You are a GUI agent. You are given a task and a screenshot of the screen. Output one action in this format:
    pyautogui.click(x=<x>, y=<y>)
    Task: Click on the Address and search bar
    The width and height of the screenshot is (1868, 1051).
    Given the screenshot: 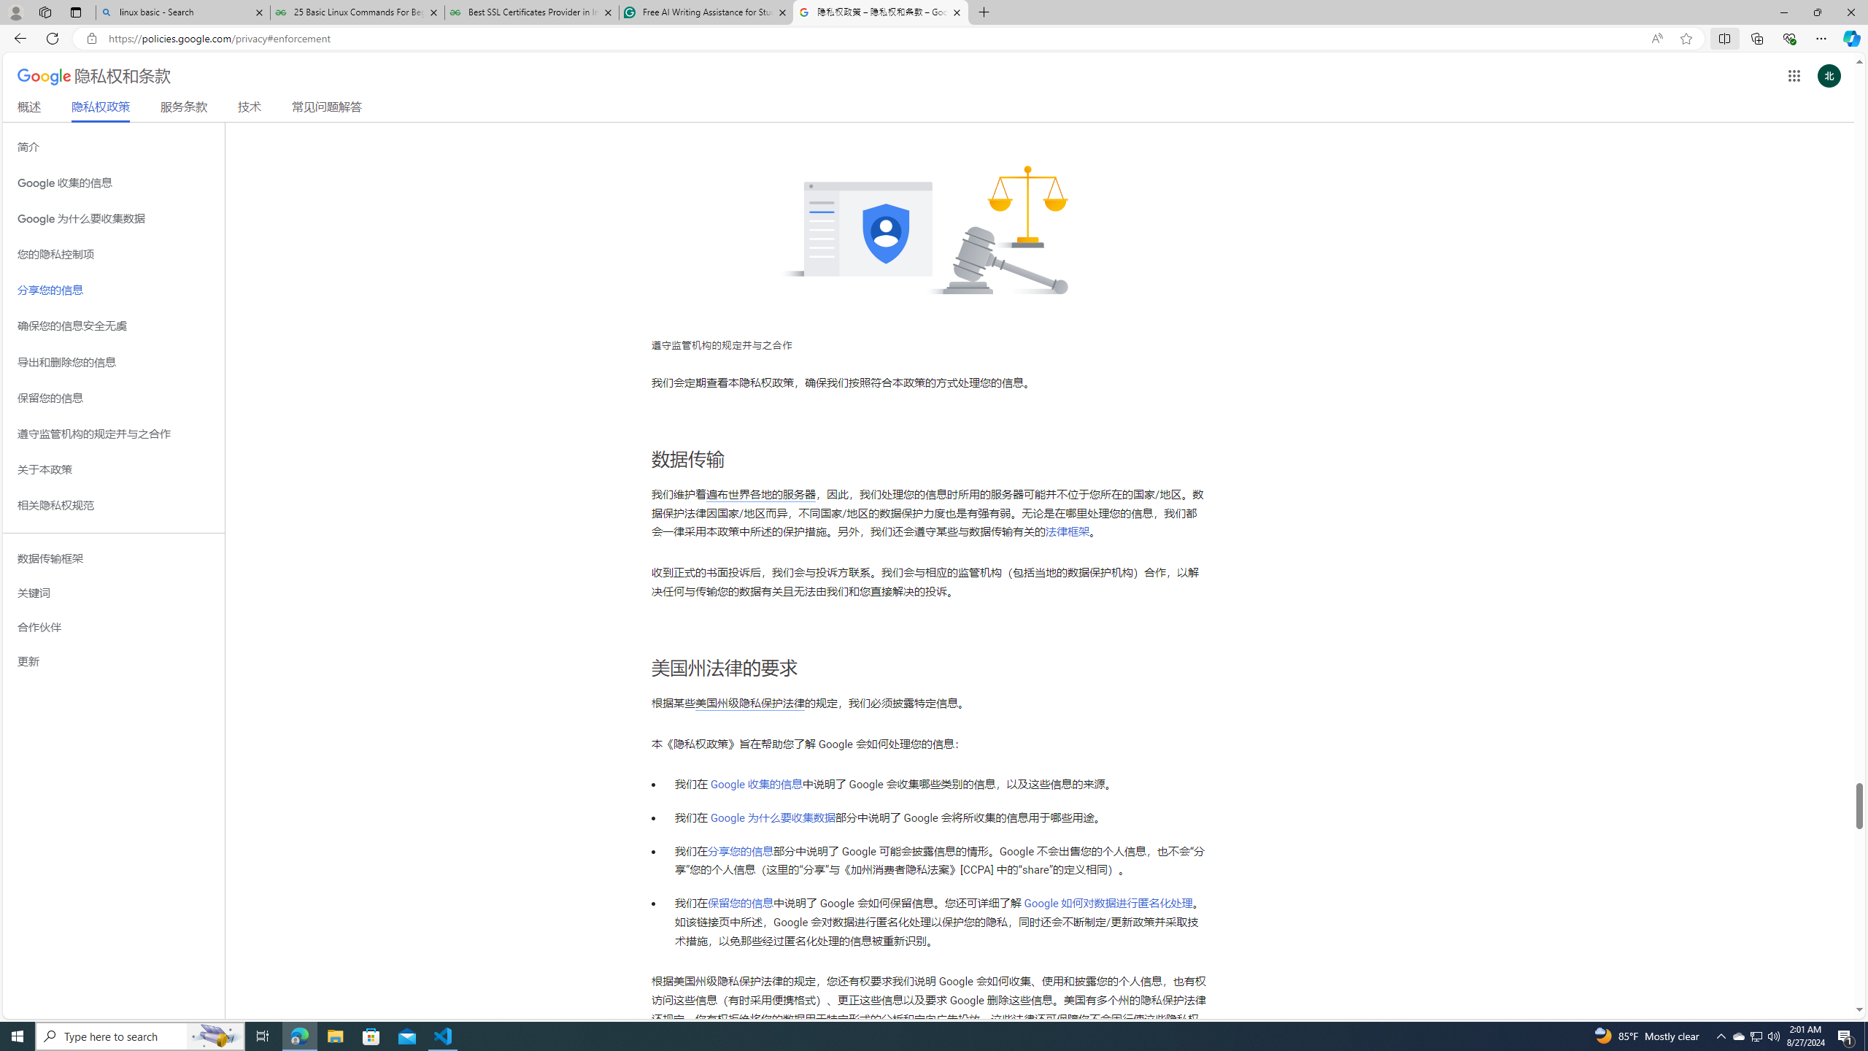 What is the action you would take?
    pyautogui.click(x=874, y=39)
    